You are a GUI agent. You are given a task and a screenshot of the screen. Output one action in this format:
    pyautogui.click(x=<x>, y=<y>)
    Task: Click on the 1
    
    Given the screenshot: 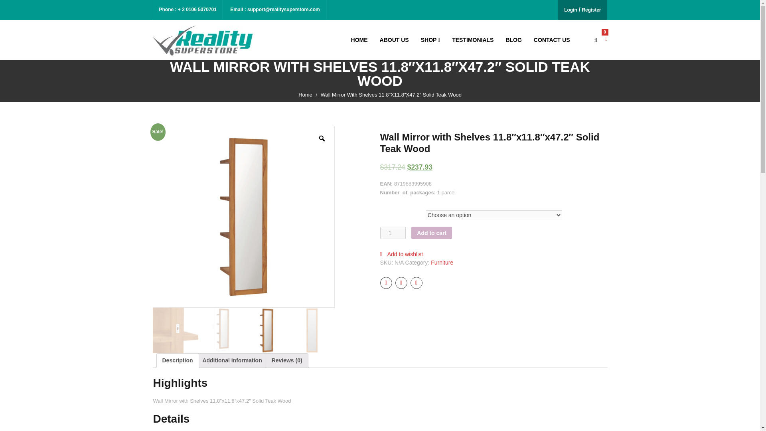 What is the action you would take?
    pyautogui.click(x=393, y=233)
    